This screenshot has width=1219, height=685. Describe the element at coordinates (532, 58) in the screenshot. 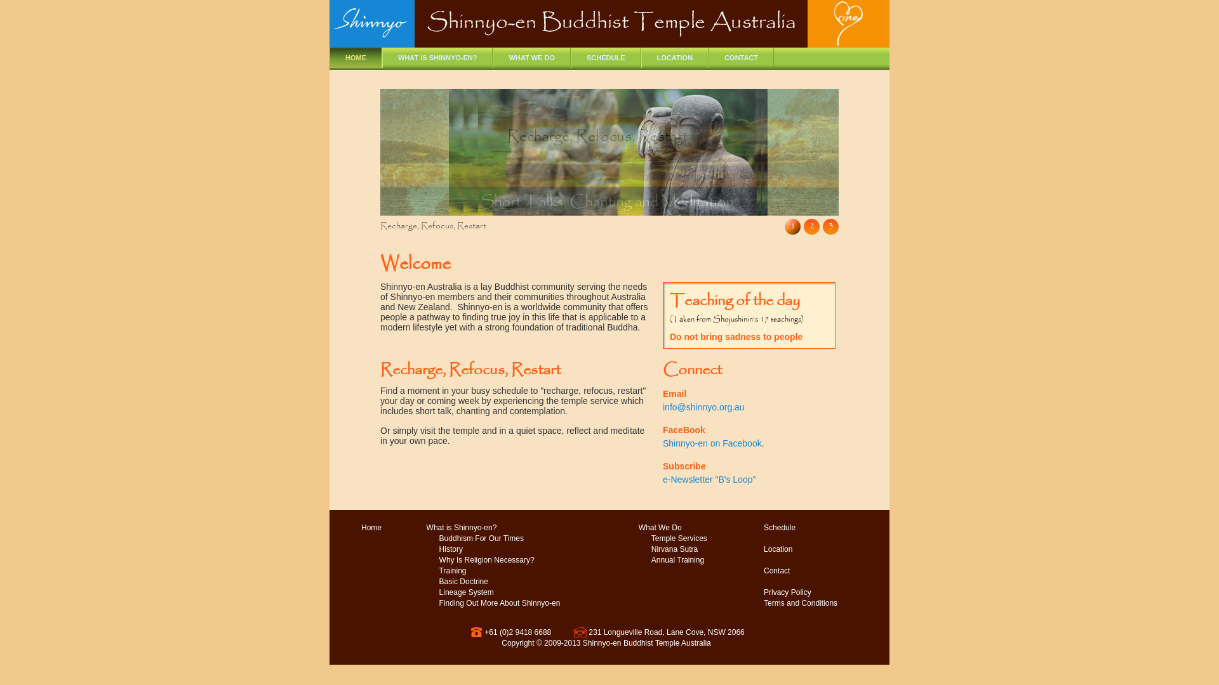

I see `WHAT WE DO` at that location.